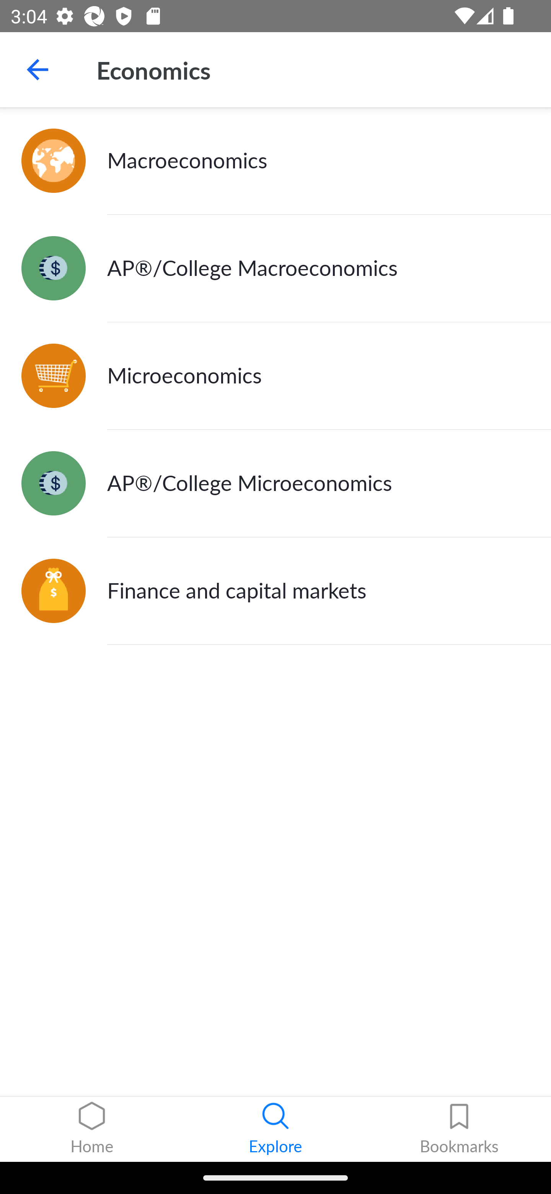  What do you see at coordinates (459, 1129) in the screenshot?
I see `Bookmarks` at bounding box center [459, 1129].